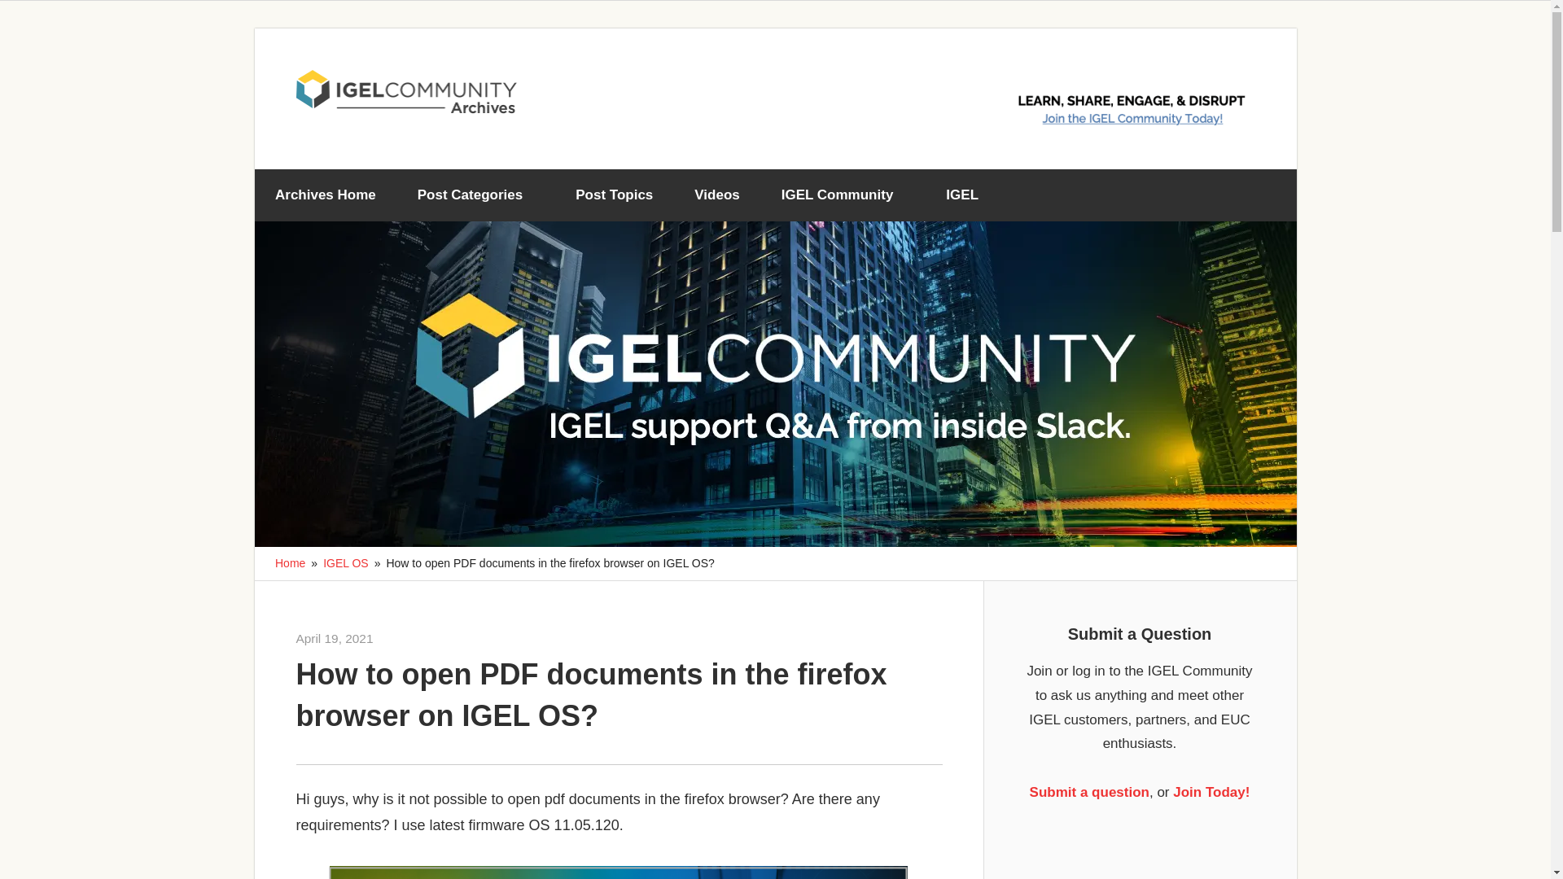 The image size is (1563, 879). Describe the element at coordinates (716, 195) in the screenshot. I see `Videos` at that location.